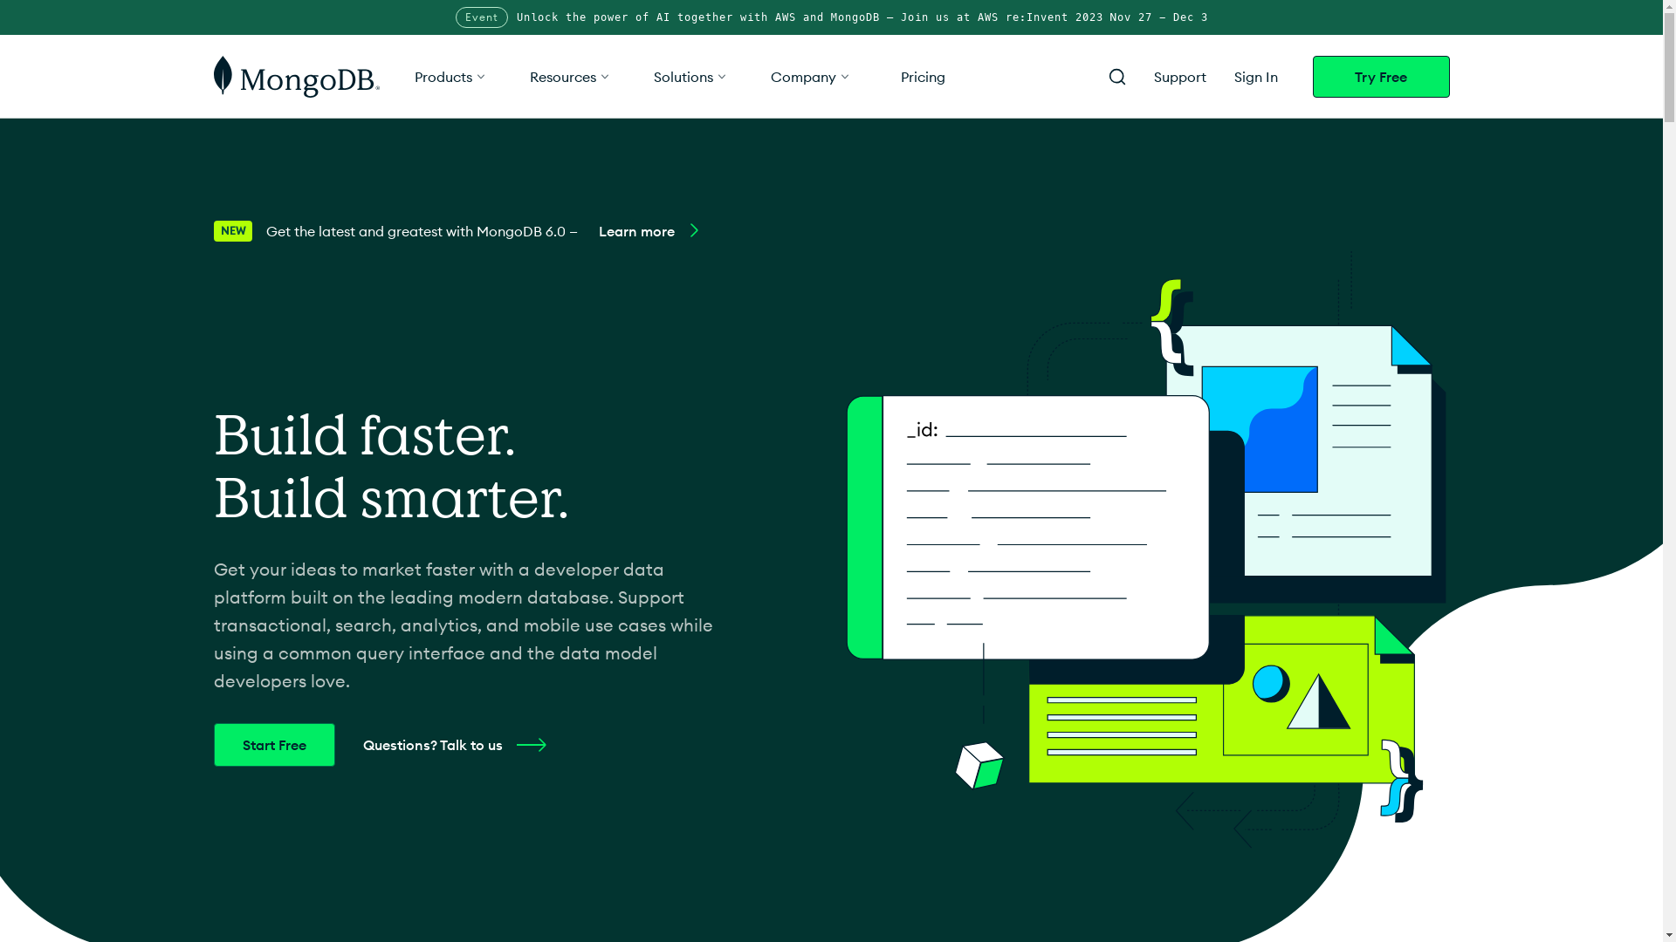 This screenshot has width=1676, height=942. I want to click on Solutions, so click(690, 77).